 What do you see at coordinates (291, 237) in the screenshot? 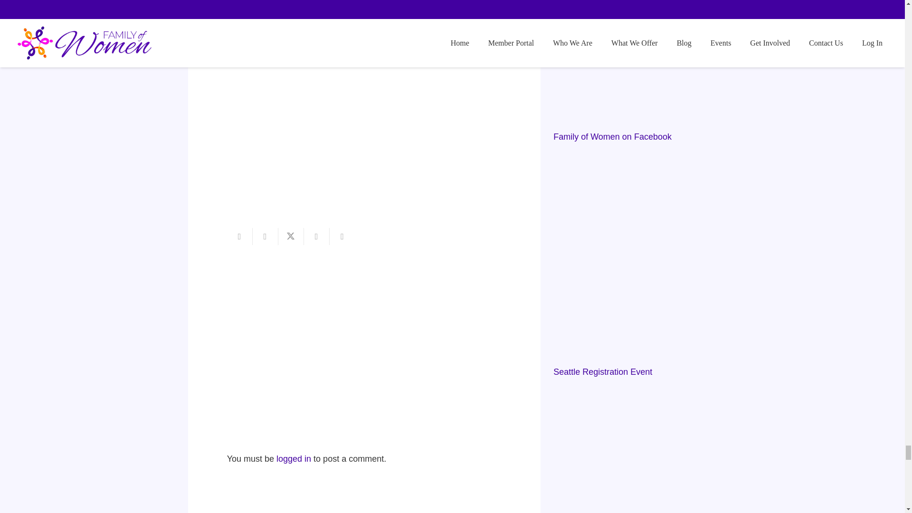
I see `Tweet this` at bounding box center [291, 237].